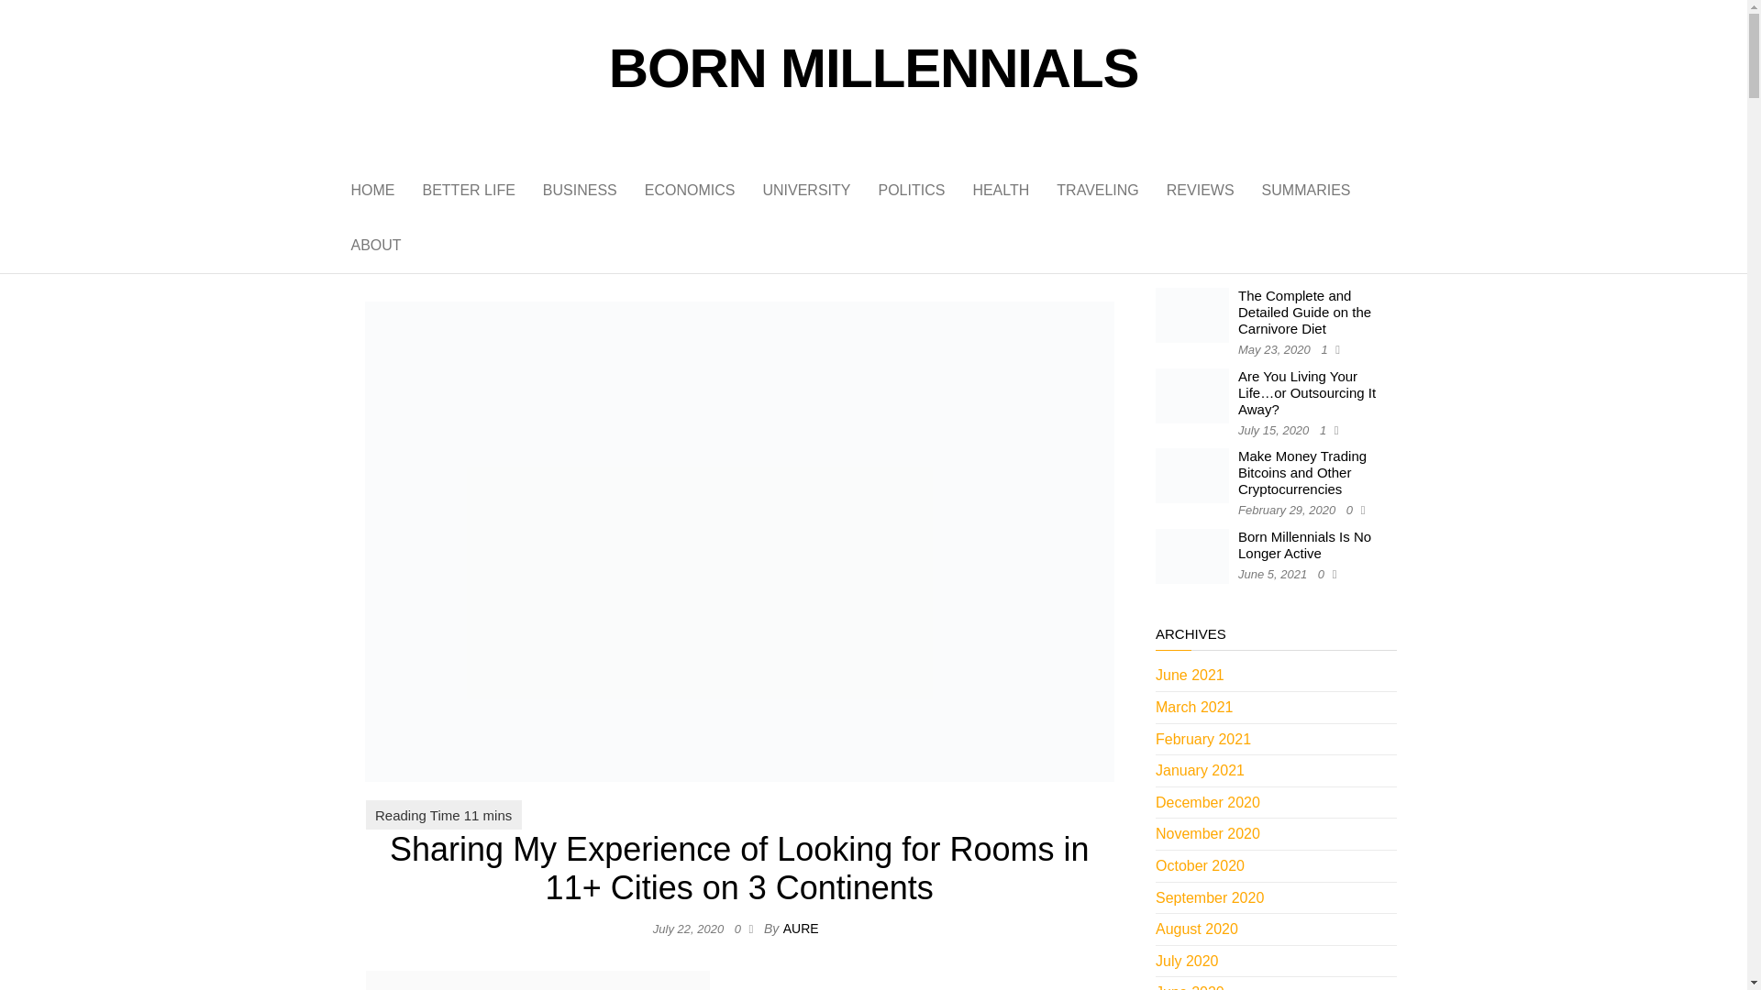 The height and width of the screenshot is (990, 1761). Describe the element at coordinates (806, 191) in the screenshot. I see `University` at that location.